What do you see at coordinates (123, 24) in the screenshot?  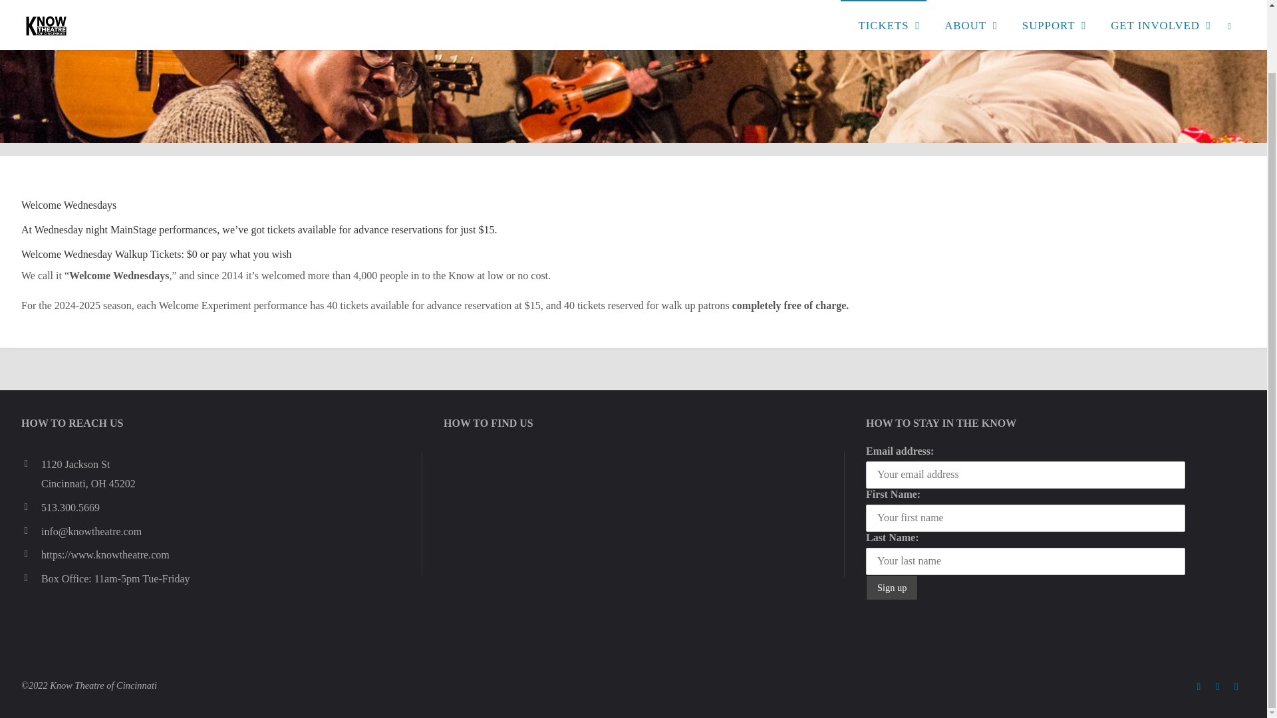 I see `KNOW THEATRE OF CINCINNATI` at bounding box center [123, 24].